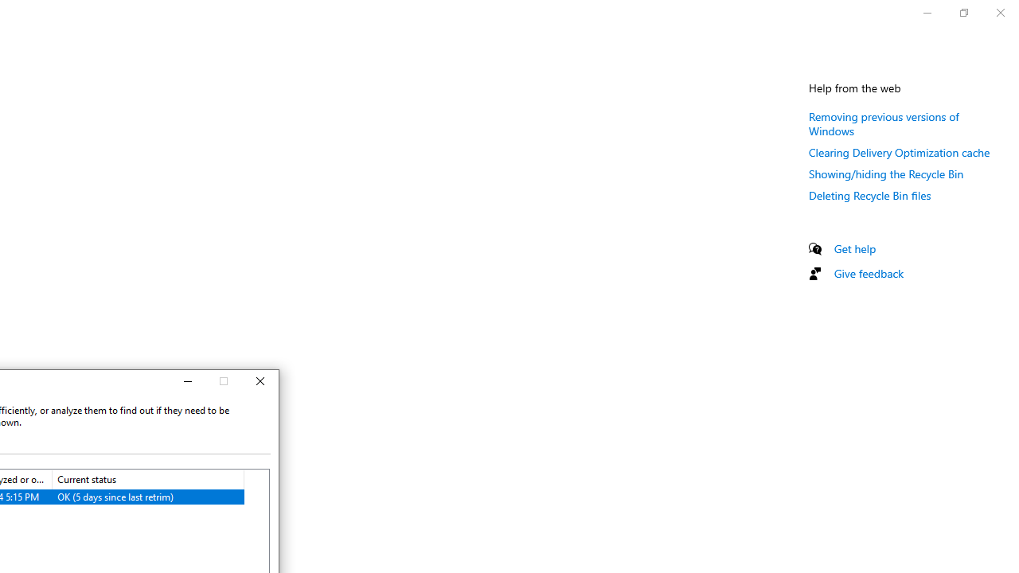 This screenshot has width=1019, height=573. I want to click on Maximize, so click(224, 382).